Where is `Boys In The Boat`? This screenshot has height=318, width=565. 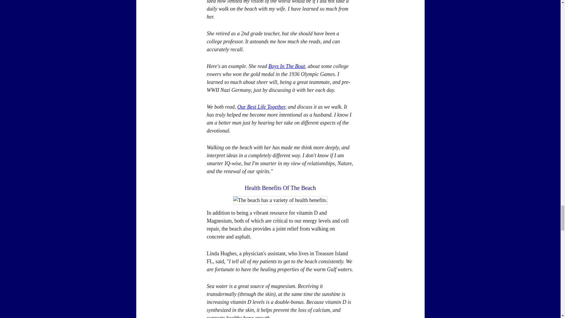
Boys In The Boat is located at coordinates (287, 66).